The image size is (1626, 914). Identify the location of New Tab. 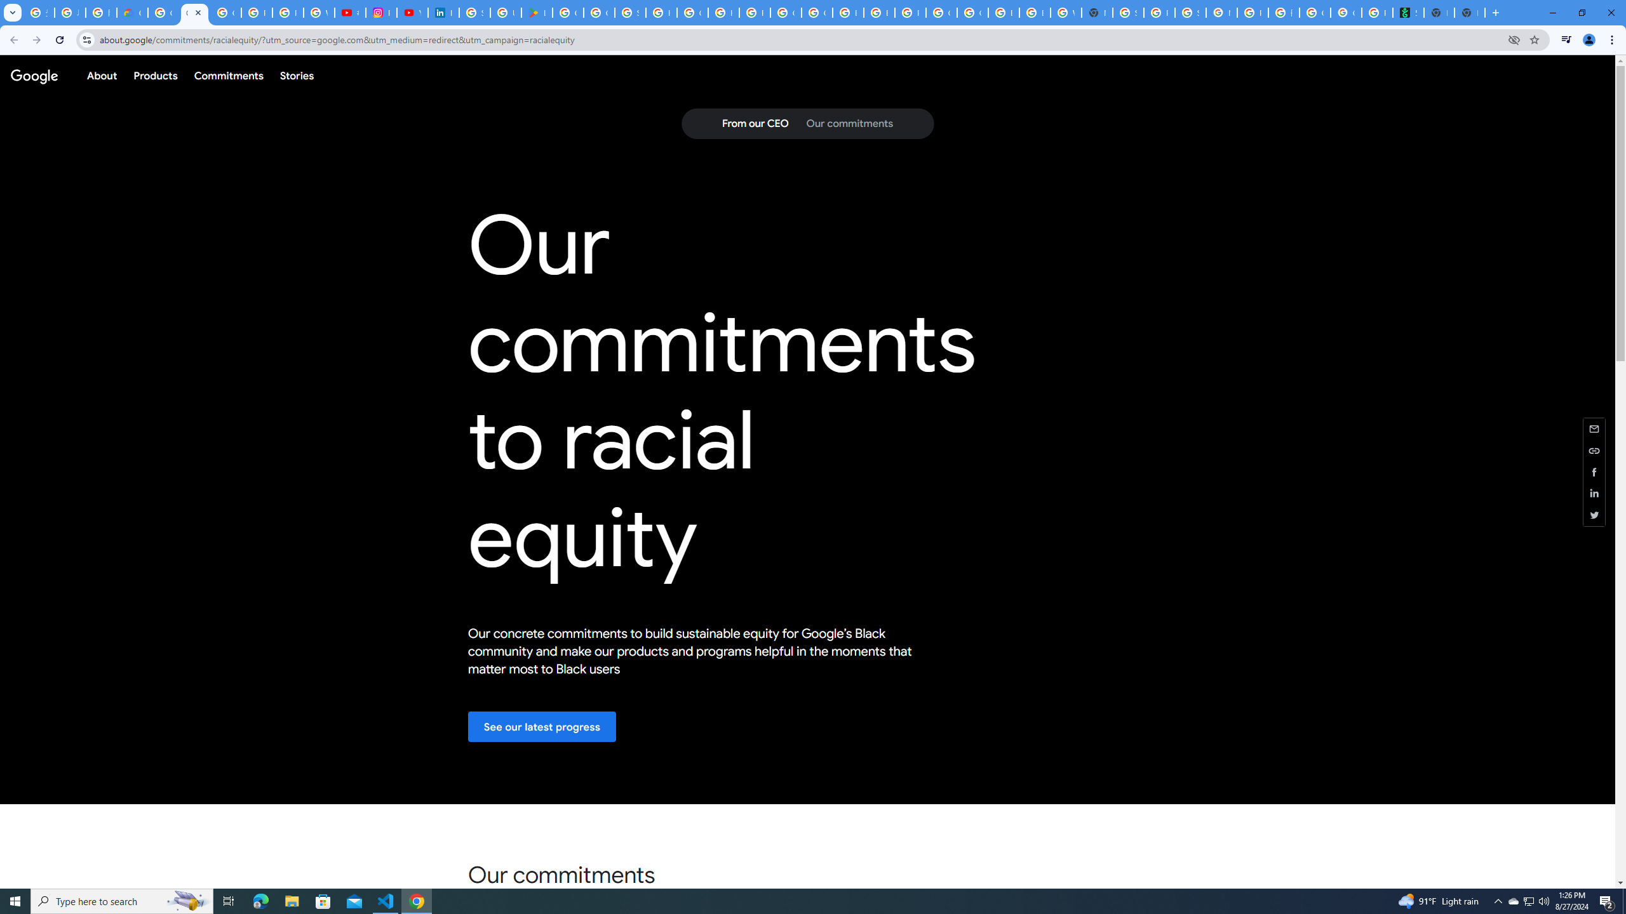
(1470, 13).